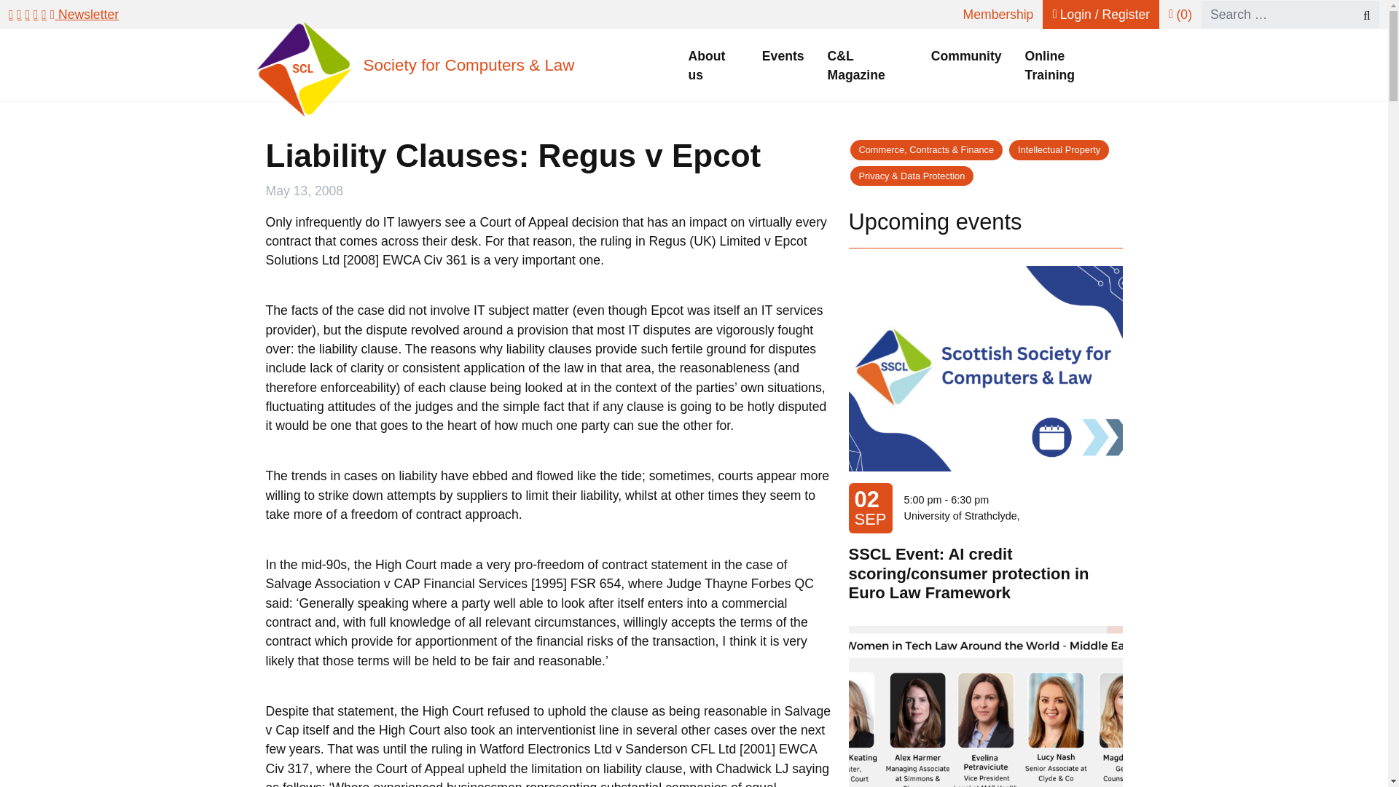 The height and width of the screenshot is (787, 1399). I want to click on Intellectual Property, so click(1059, 150).